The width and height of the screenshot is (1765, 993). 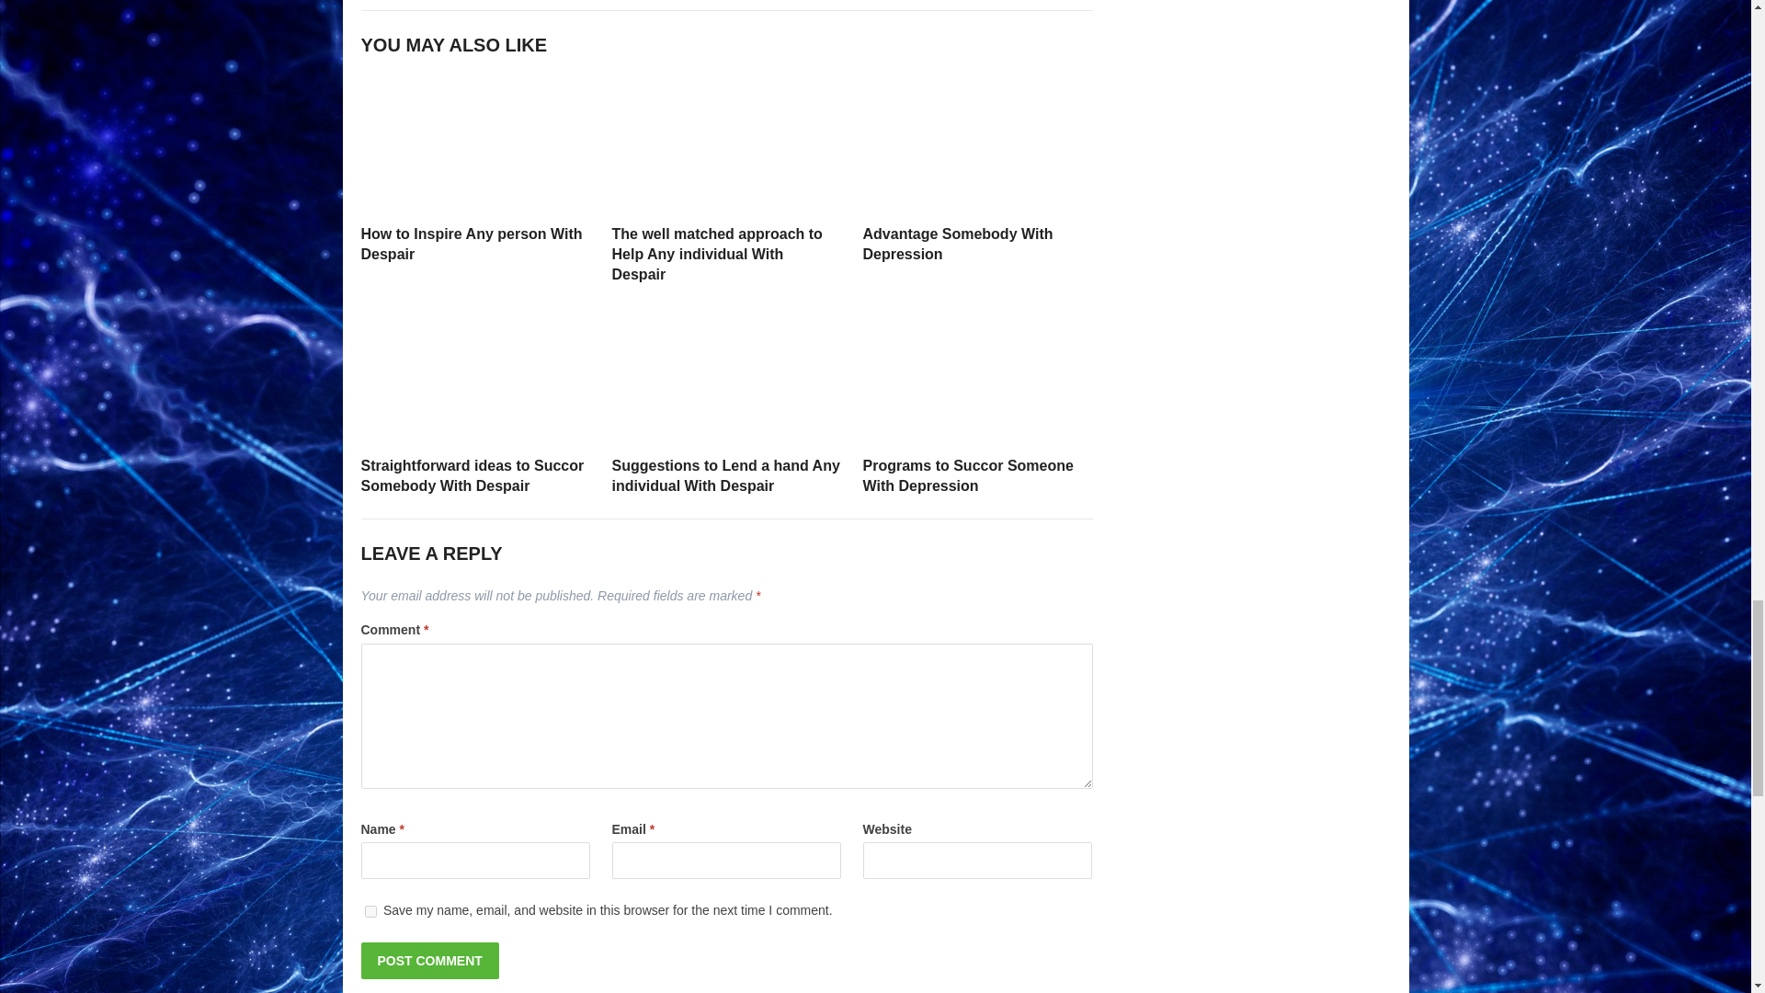 What do you see at coordinates (370, 910) in the screenshot?
I see `yes` at bounding box center [370, 910].